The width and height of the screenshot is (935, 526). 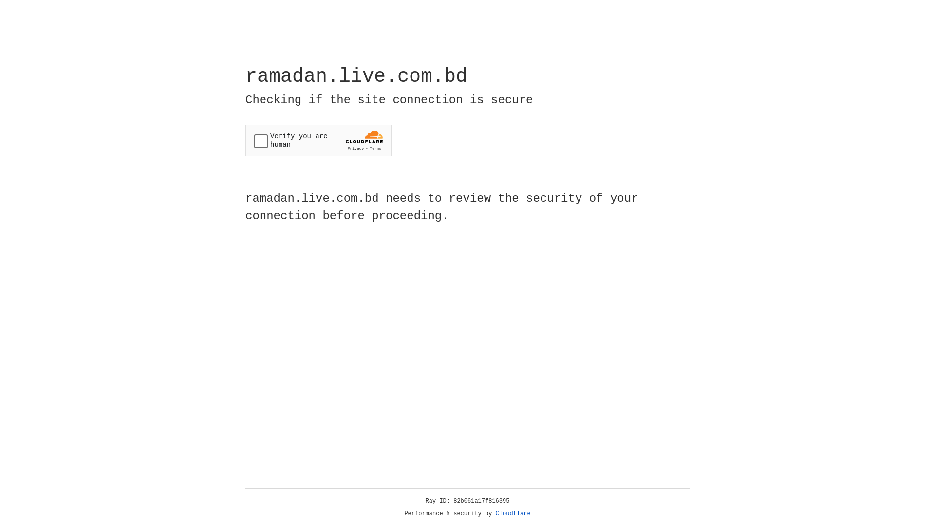 I want to click on Widget containing a Cloudflare security challenge, so click(x=318, y=140).